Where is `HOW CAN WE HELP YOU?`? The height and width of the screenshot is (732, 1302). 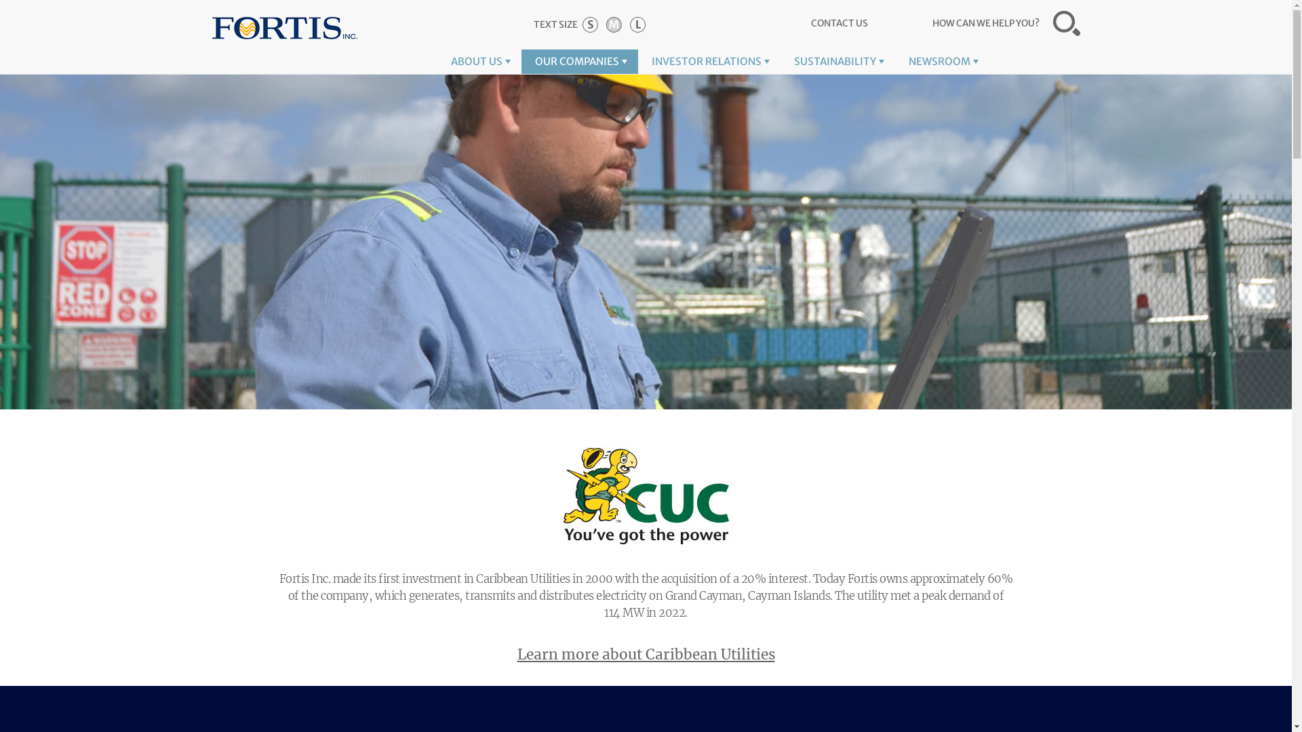 HOW CAN WE HELP YOU? is located at coordinates (1006, 23).